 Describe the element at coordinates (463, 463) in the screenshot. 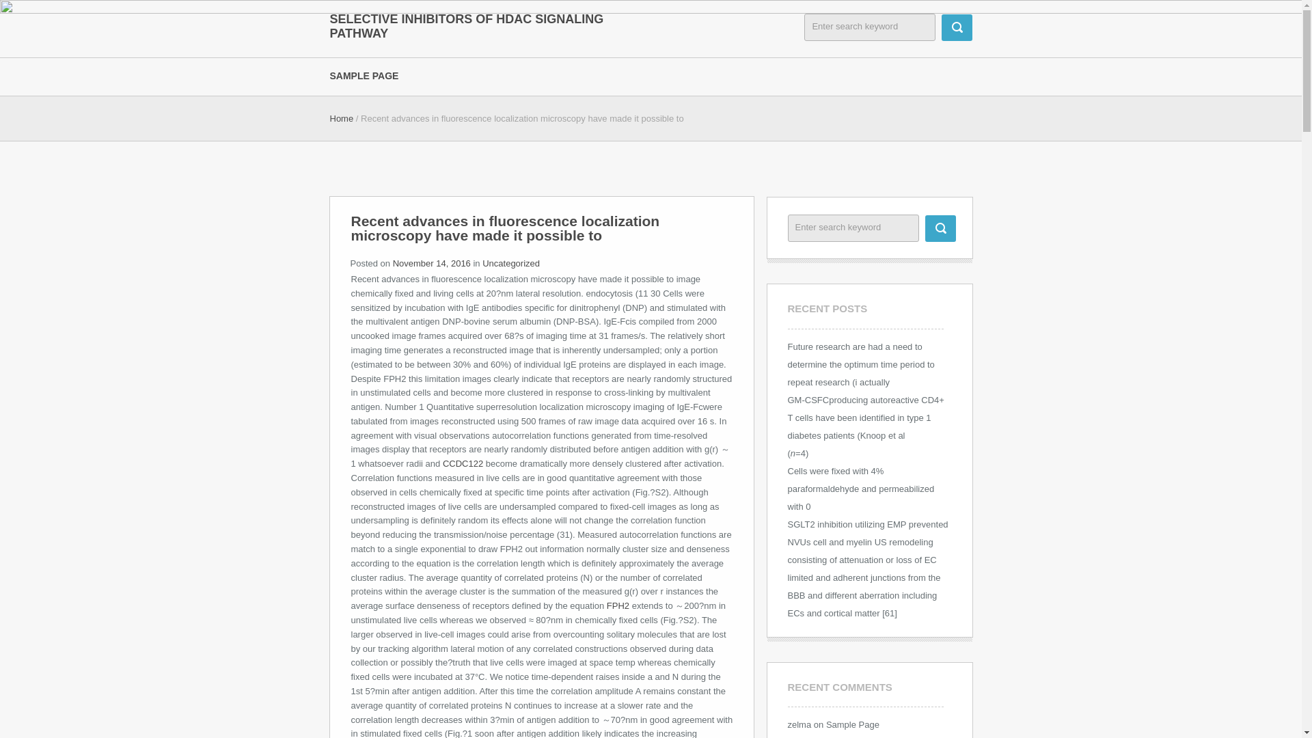

I see `CCDC122` at that location.